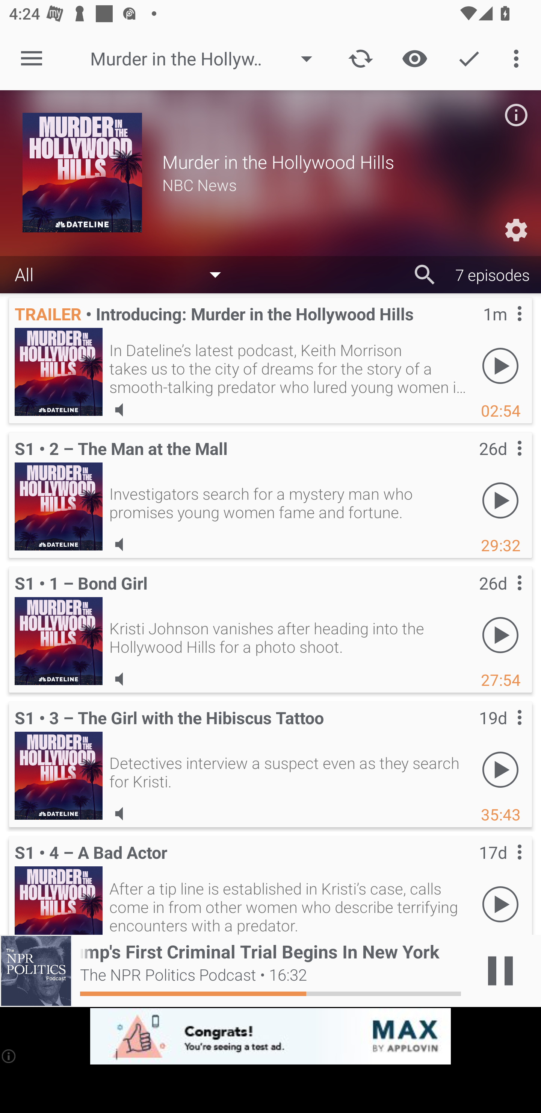 The image size is (541, 1113). What do you see at coordinates (505, 595) in the screenshot?
I see `Contextual menu` at bounding box center [505, 595].